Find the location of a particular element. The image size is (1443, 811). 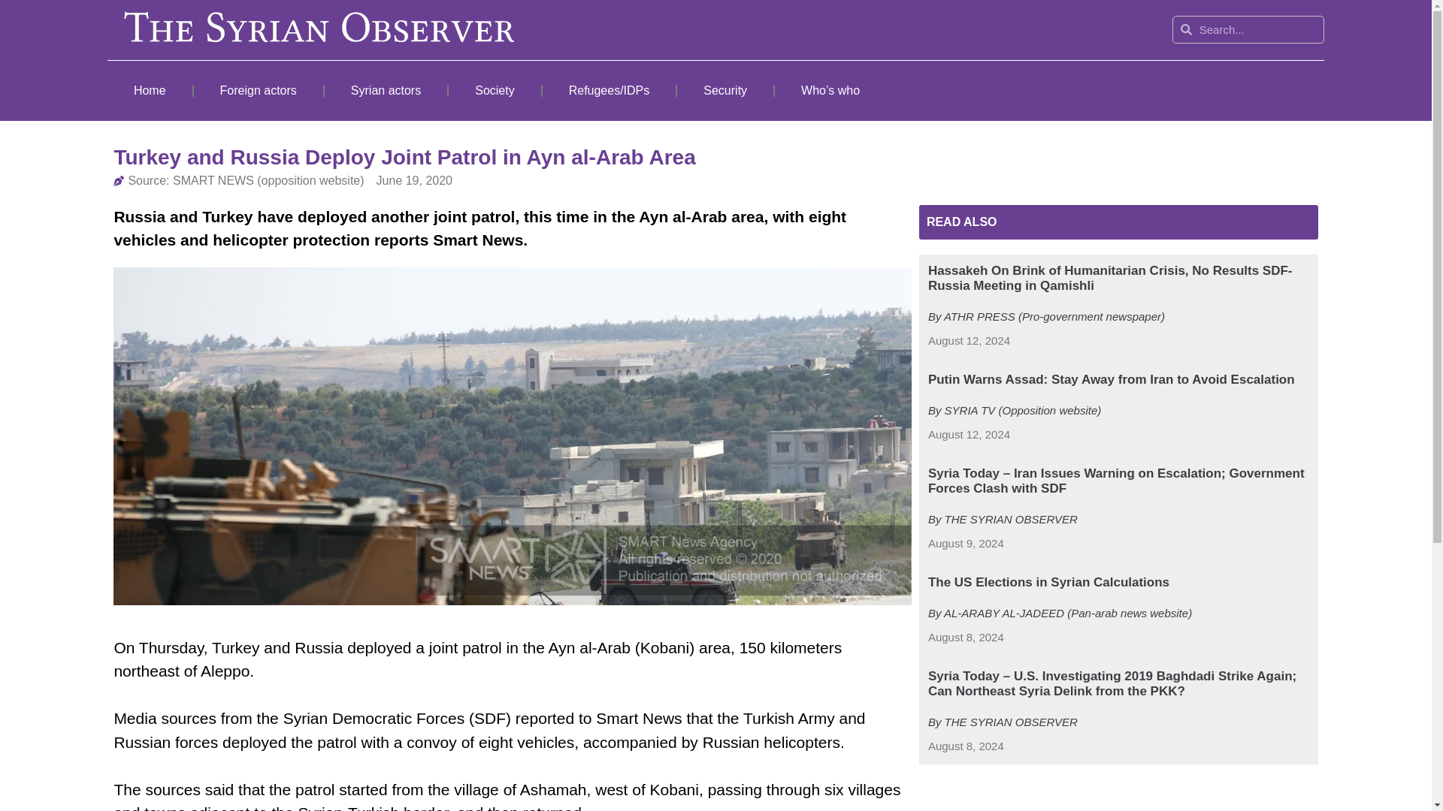

August 8, 2024 is located at coordinates (966, 638).